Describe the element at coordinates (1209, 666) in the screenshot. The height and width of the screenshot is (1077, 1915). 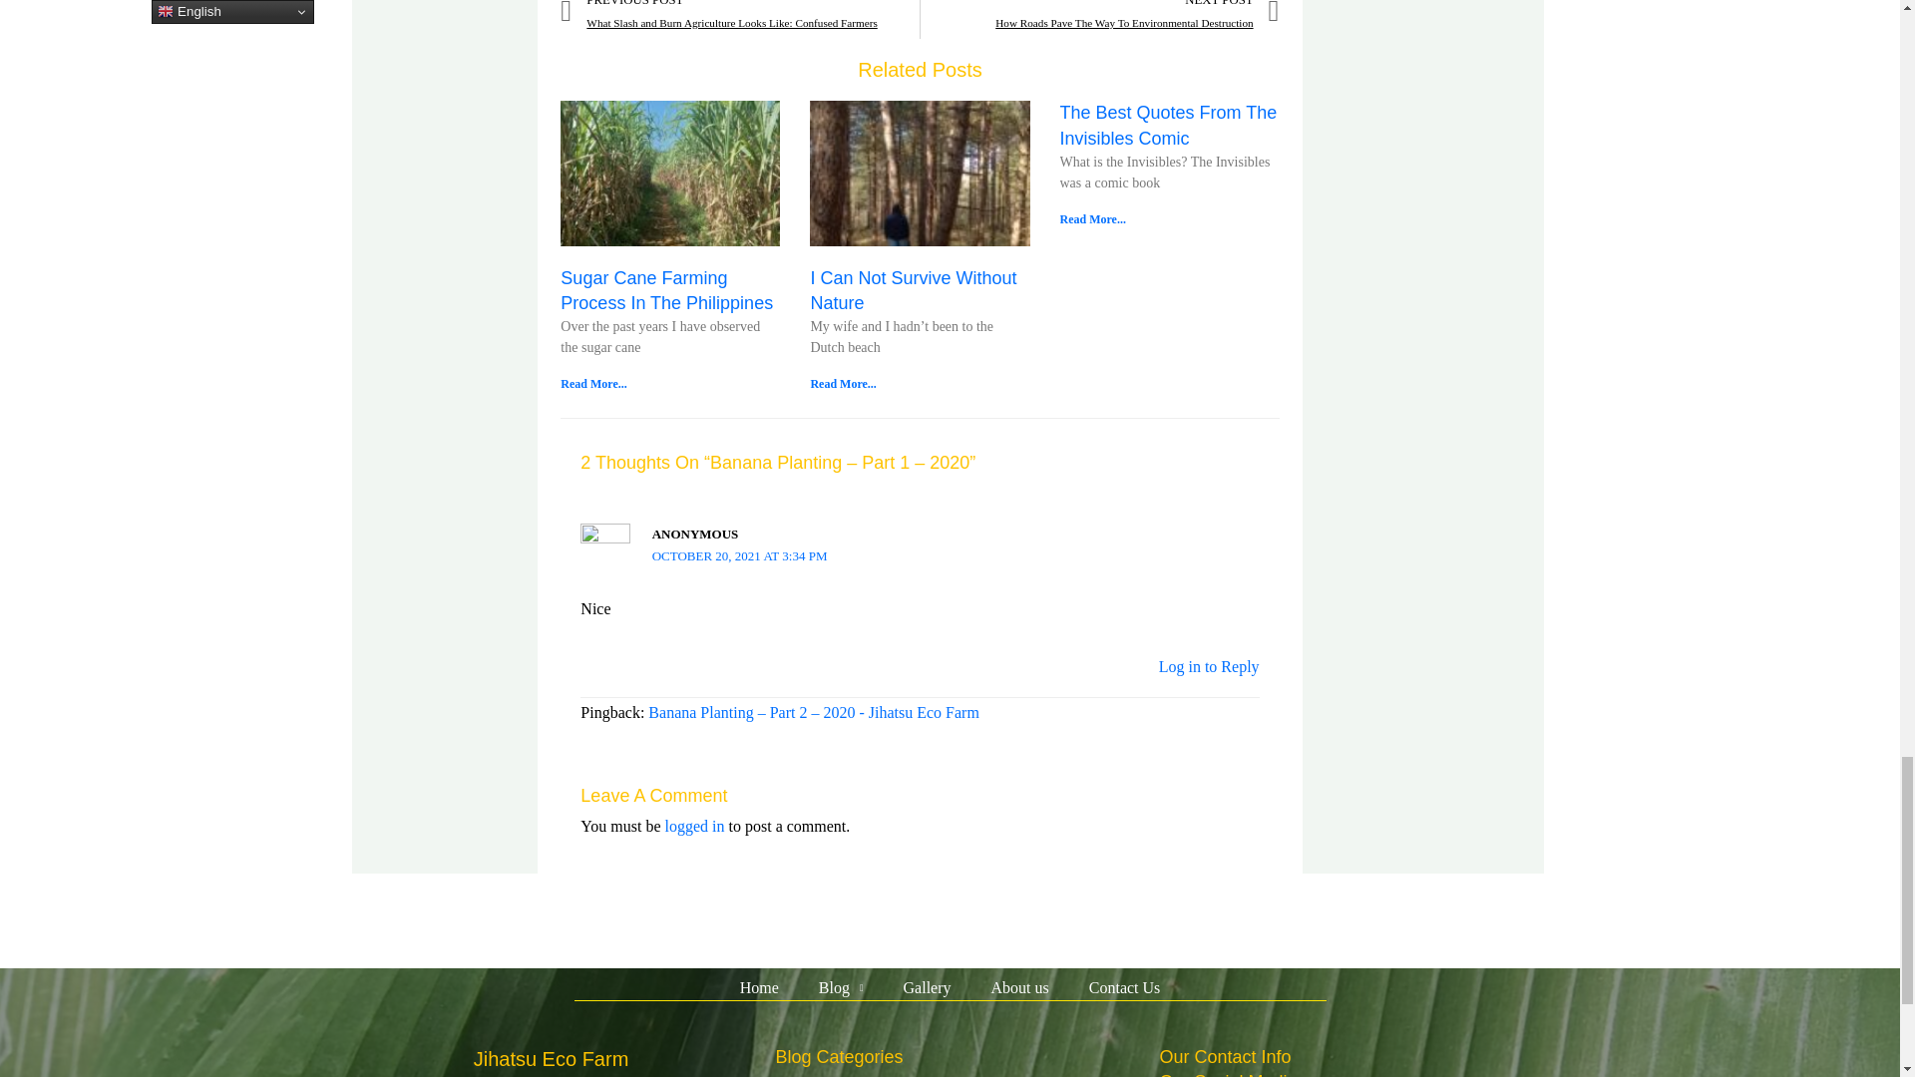
I see `Log in to Reply` at that location.